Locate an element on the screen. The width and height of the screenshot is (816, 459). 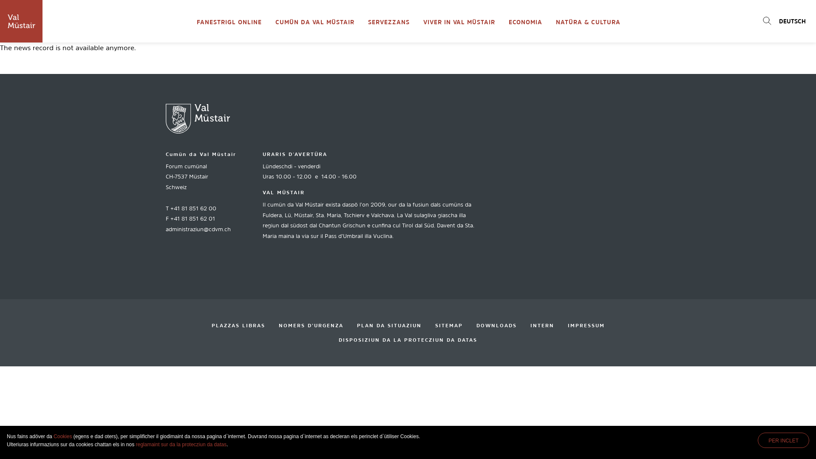
SERVEZZANS is located at coordinates (388, 21).